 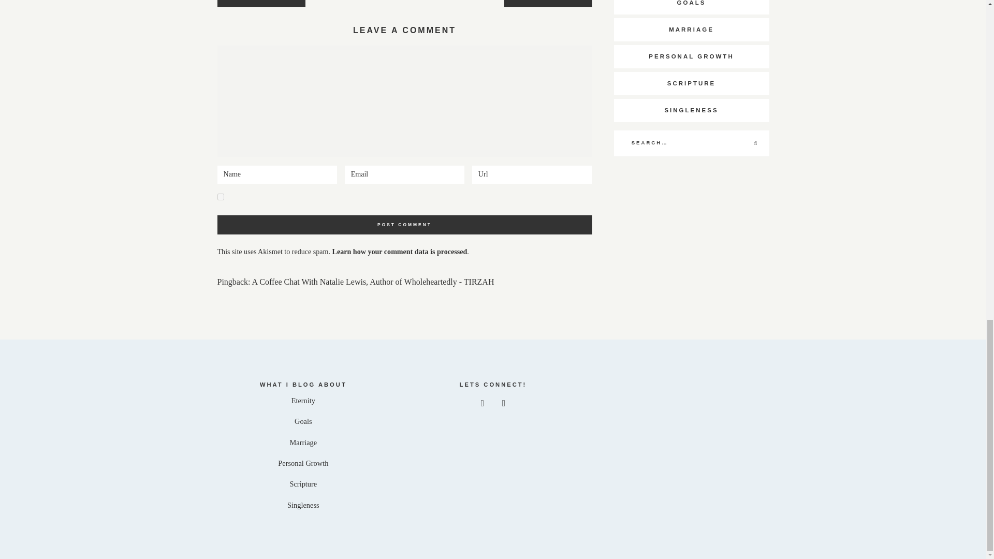 What do you see at coordinates (303, 505) in the screenshot?
I see `Singleness` at bounding box center [303, 505].